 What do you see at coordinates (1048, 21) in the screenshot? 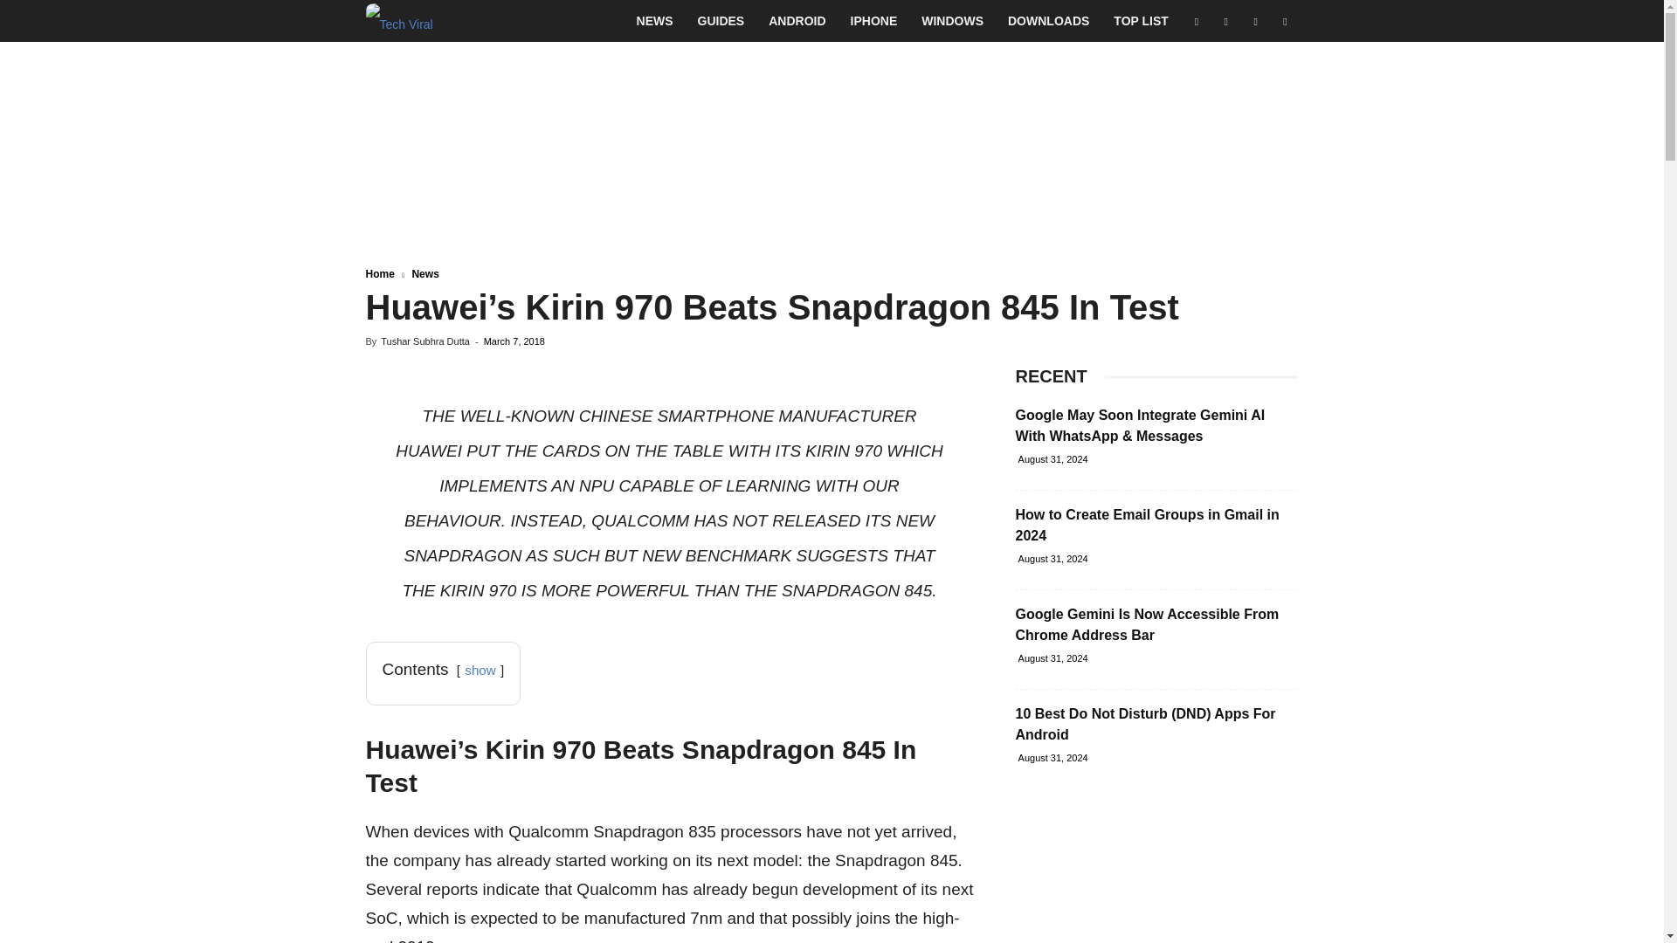
I see `DOWNLOADS` at bounding box center [1048, 21].